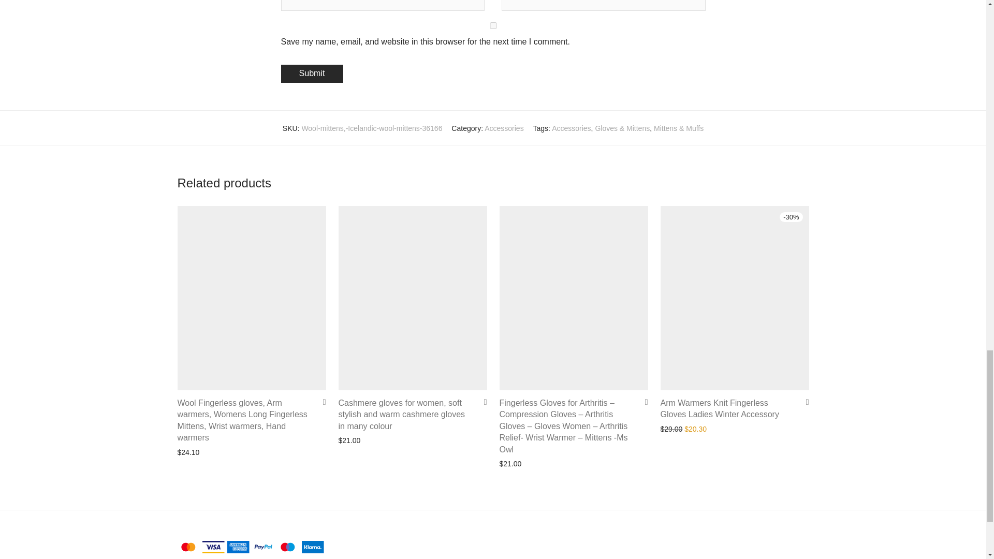 This screenshot has height=559, width=994. What do you see at coordinates (321, 402) in the screenshot?
I see `Add to Wishlist` at bounding box center [321, 402].